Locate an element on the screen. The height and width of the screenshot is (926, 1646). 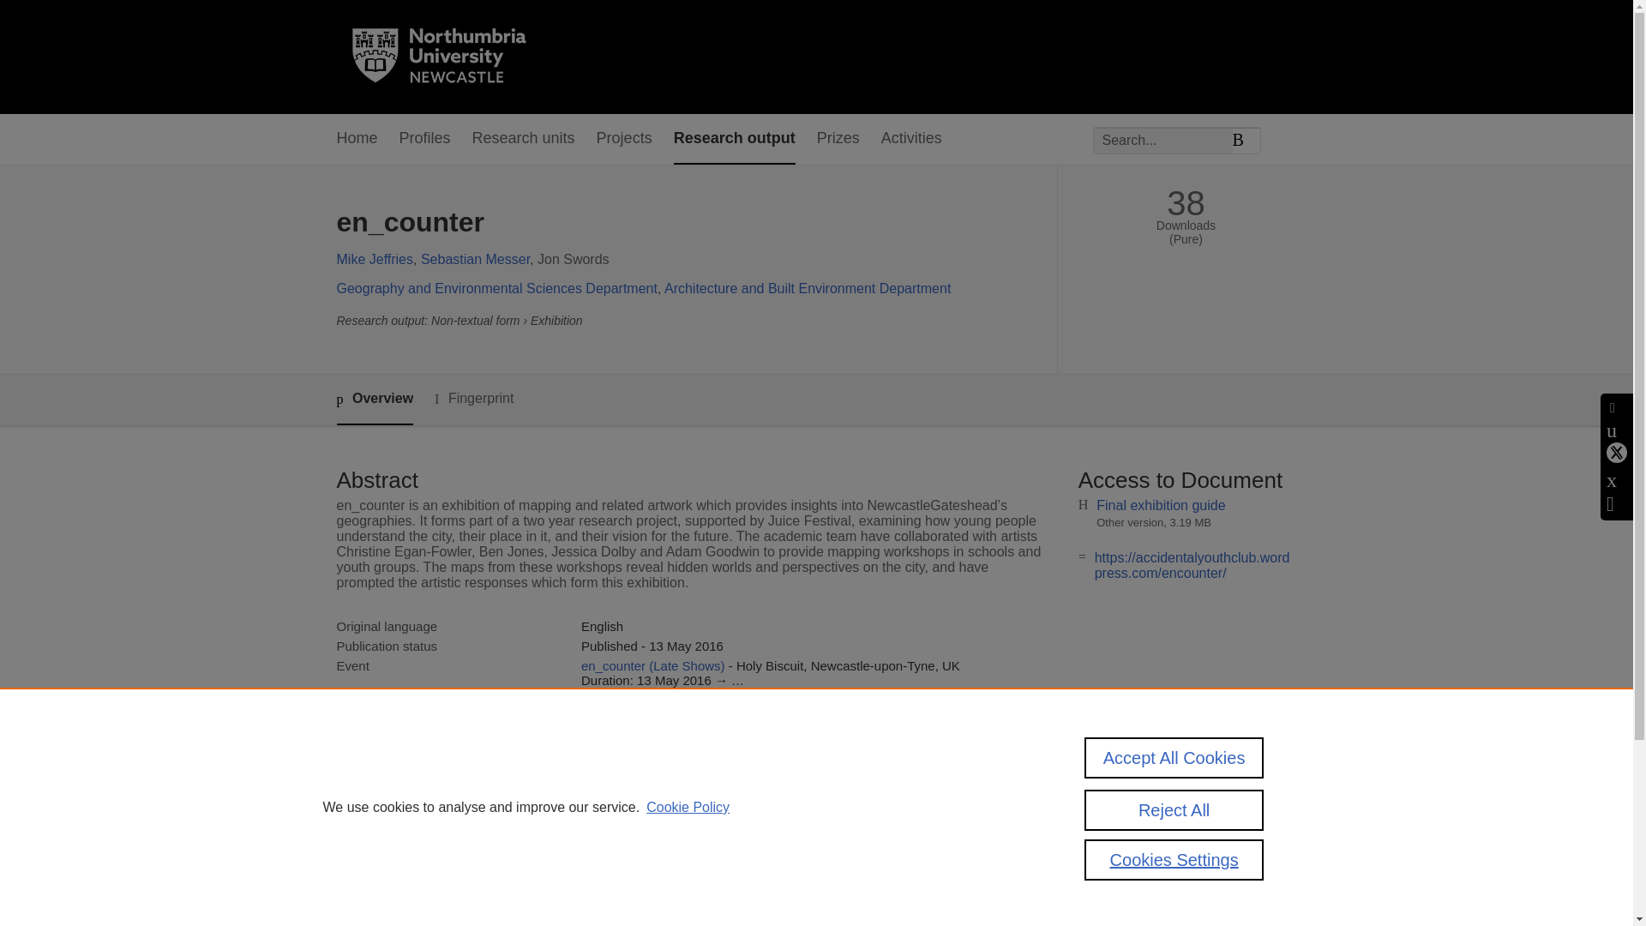
Reject All is located at coordinates (1174, 809).